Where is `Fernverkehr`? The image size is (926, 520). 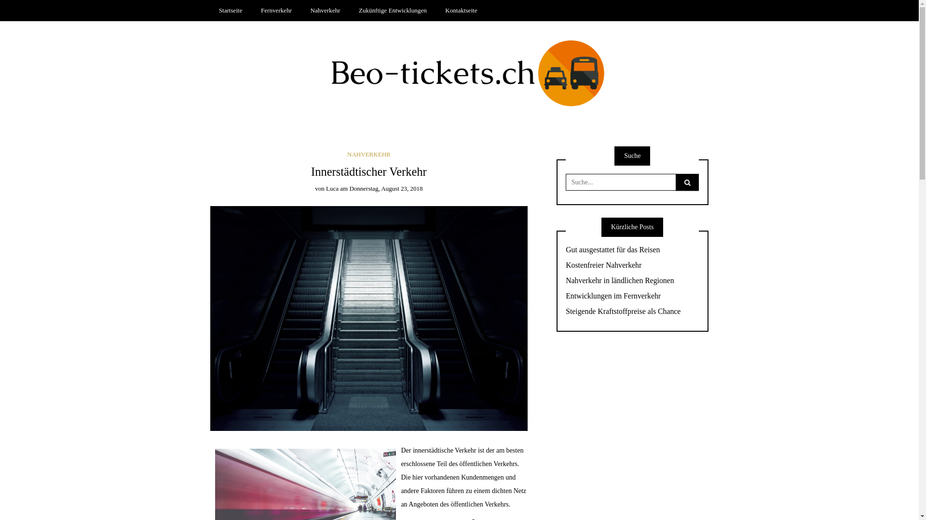 Fernverkehr is located at coordinates (277, 11).